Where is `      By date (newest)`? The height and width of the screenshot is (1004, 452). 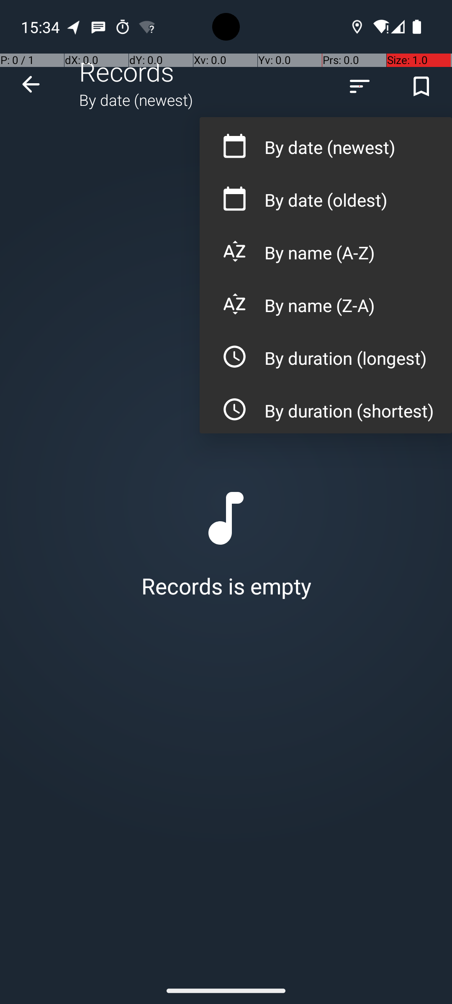       By date (newest) is located at coordinates (326, 143).